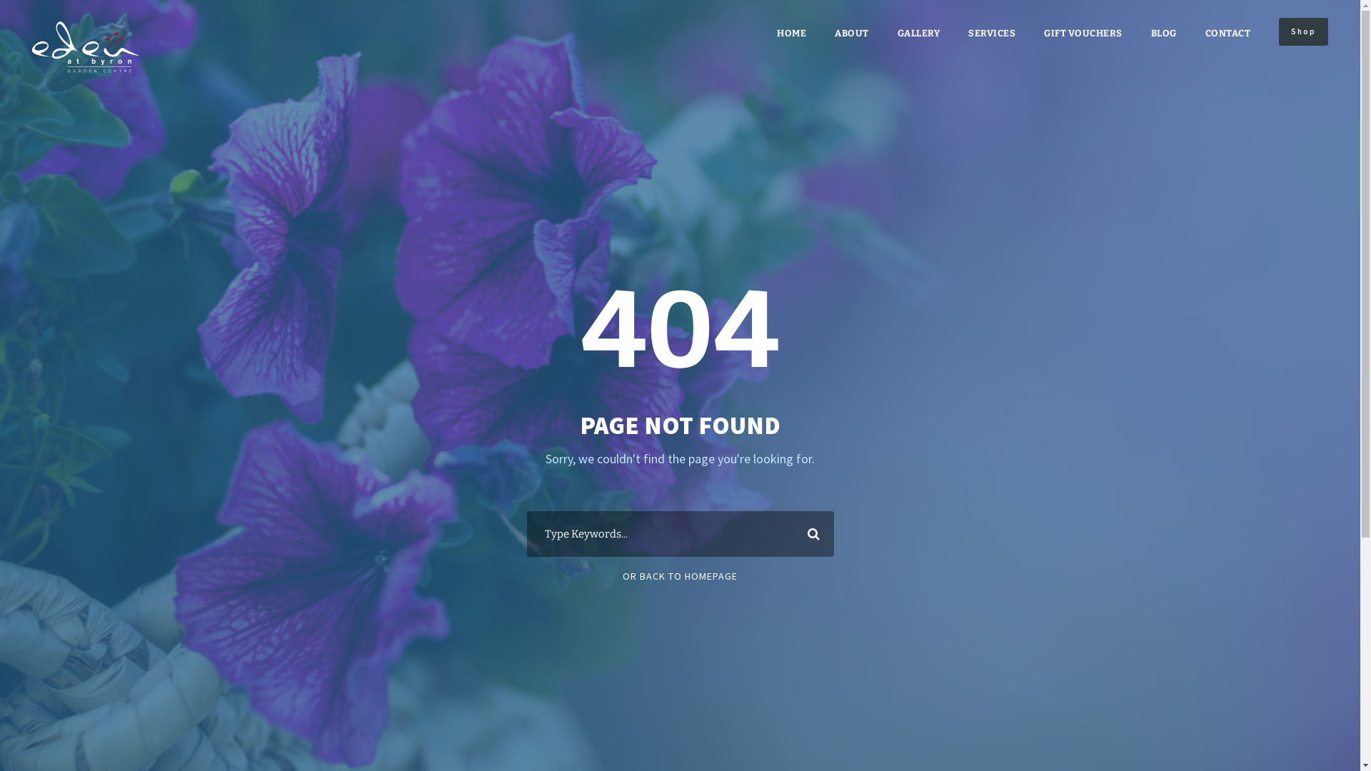 This screenshot has width=1371, height=771. What do you see at coordinates (810, 534) in the screenshot?
I see `Search` at bounding box center [810, 534].